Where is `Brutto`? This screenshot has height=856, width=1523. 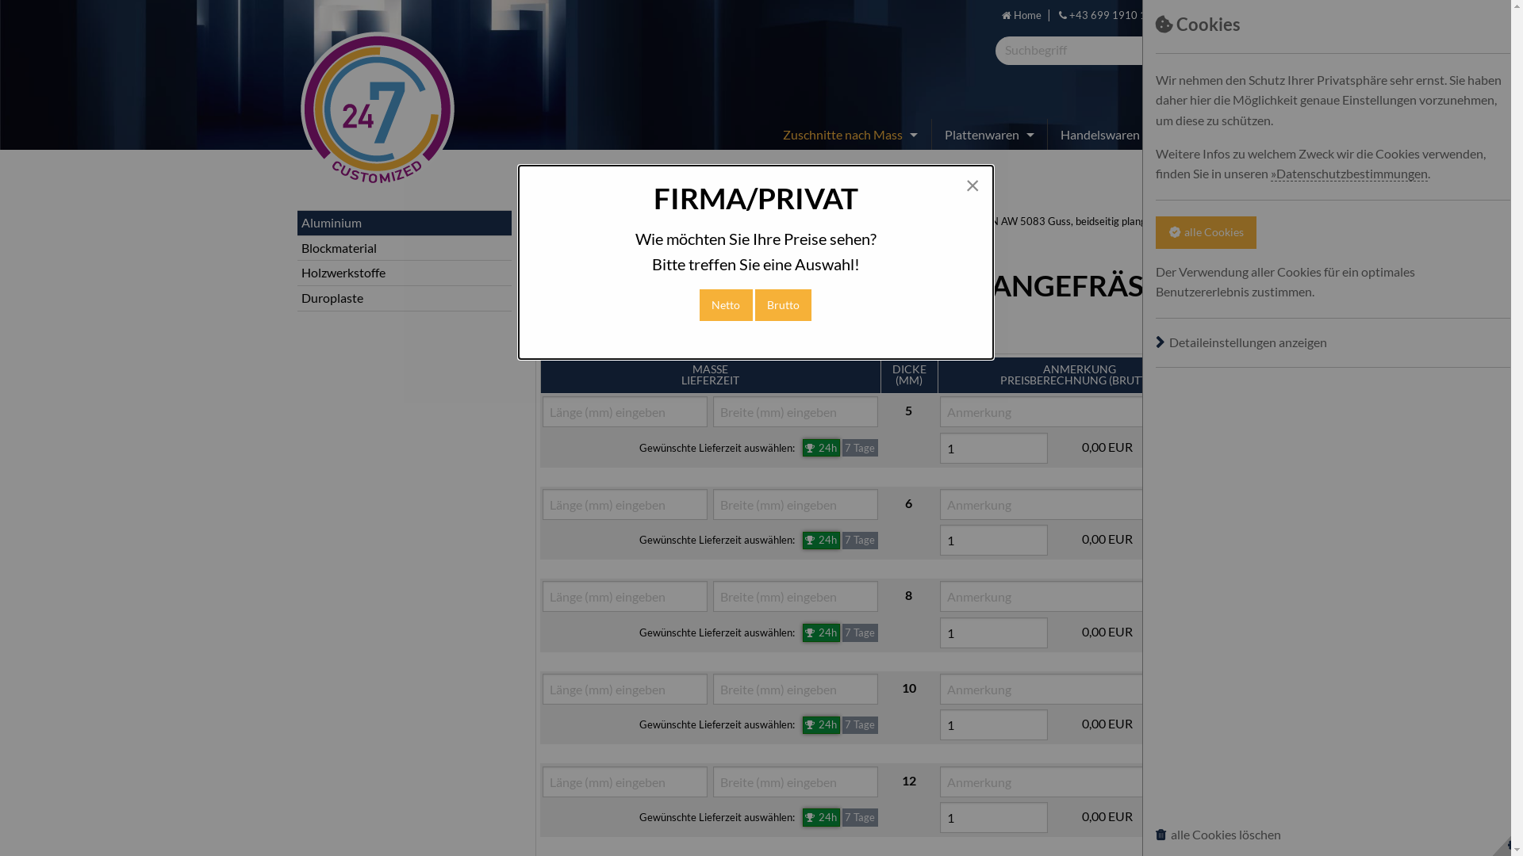
Brutto is located at coordinates (784, 306).